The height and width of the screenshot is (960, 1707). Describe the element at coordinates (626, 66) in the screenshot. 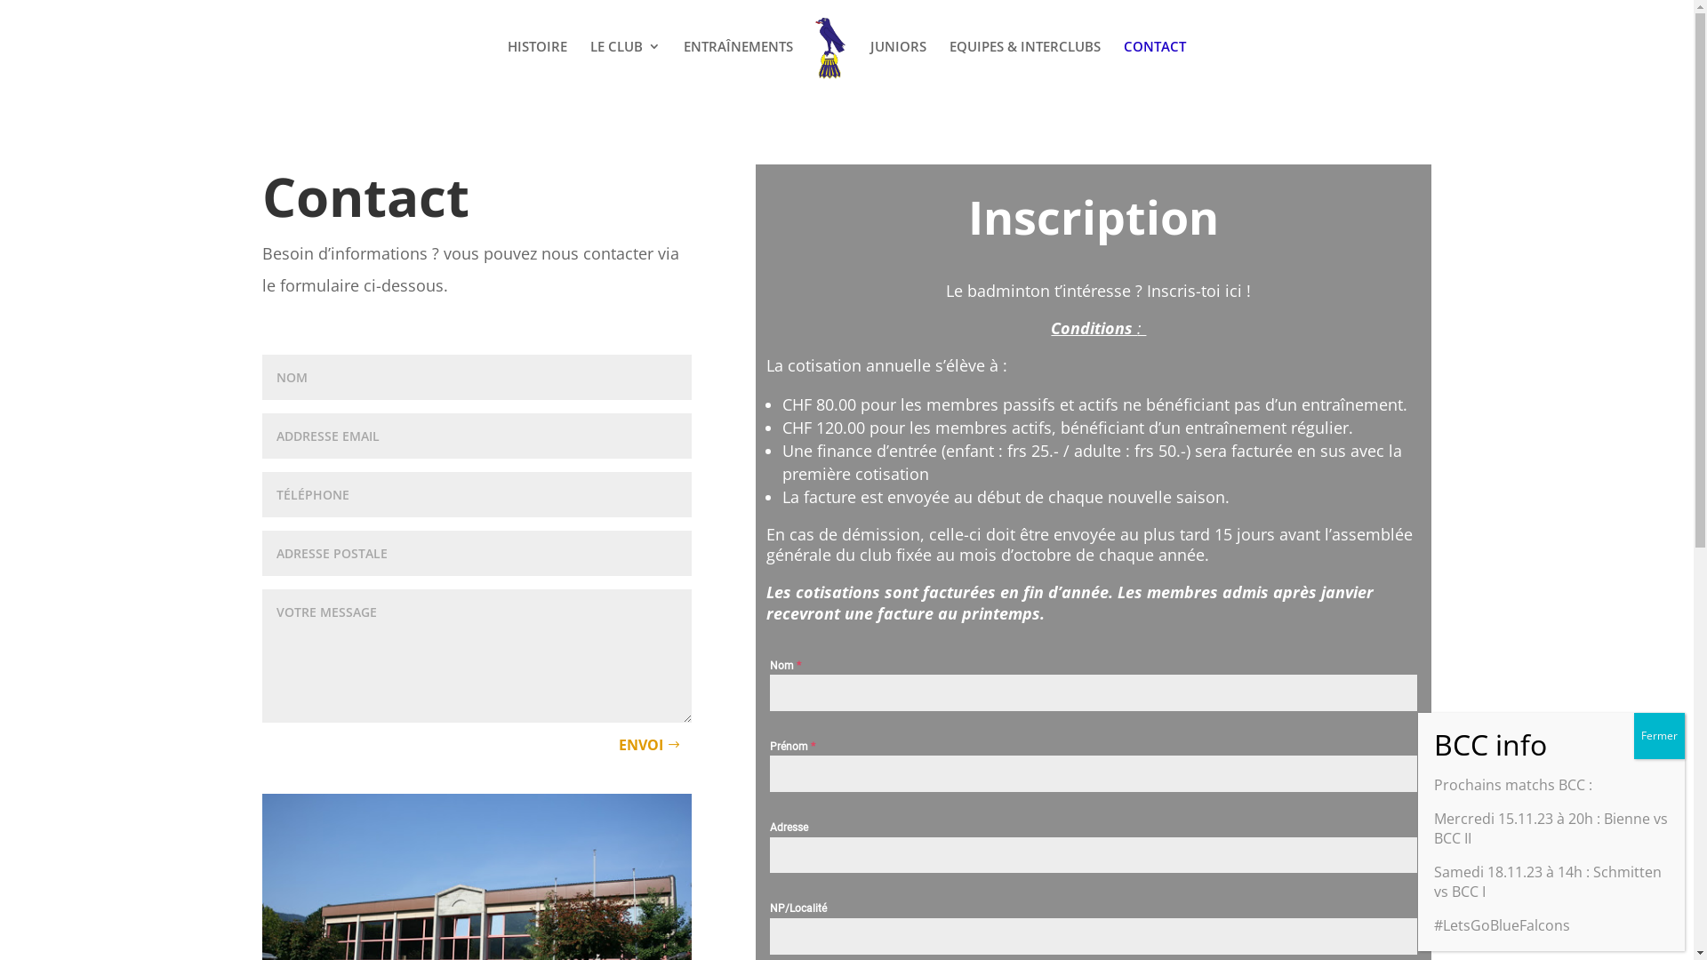

I see `LE CLUB` at that location.